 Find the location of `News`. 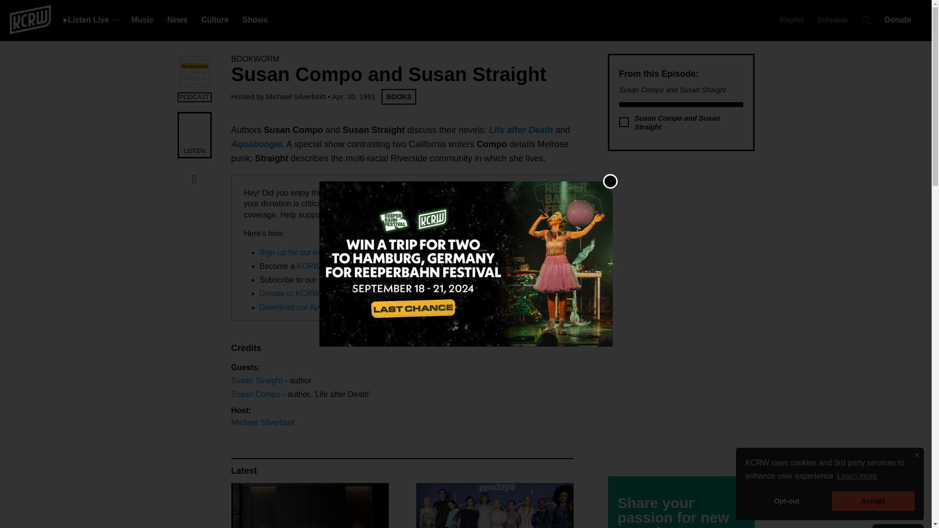

News is located at coordinates (177, 20).